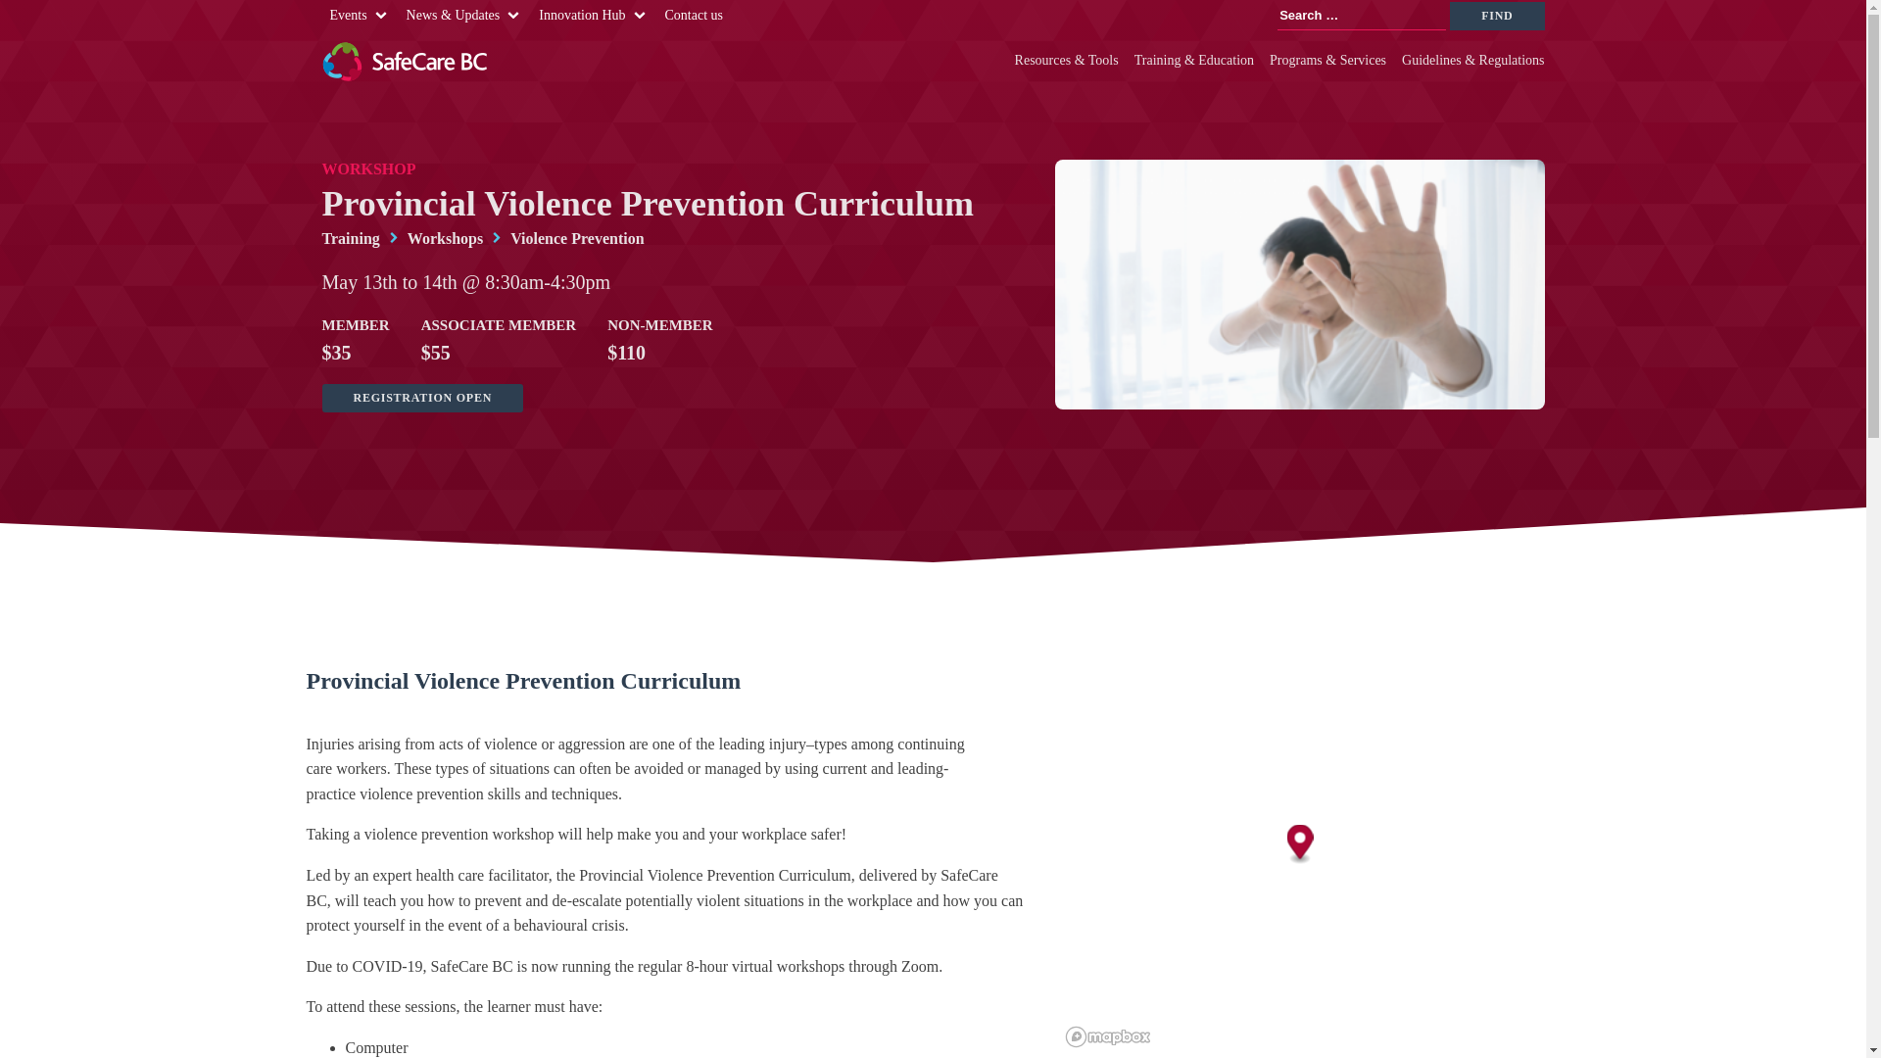 The width and height of the screenshot is (1881, 1058). Describe the element at coordinates (348, 16) in the screenshot. I see `Events` at that location.